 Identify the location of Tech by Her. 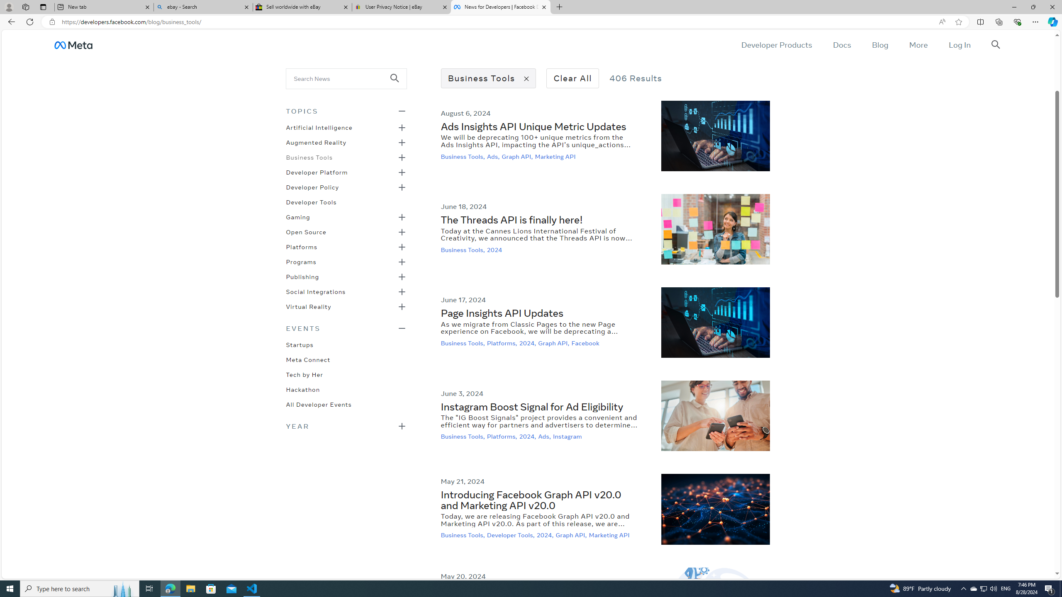
(304, 374).